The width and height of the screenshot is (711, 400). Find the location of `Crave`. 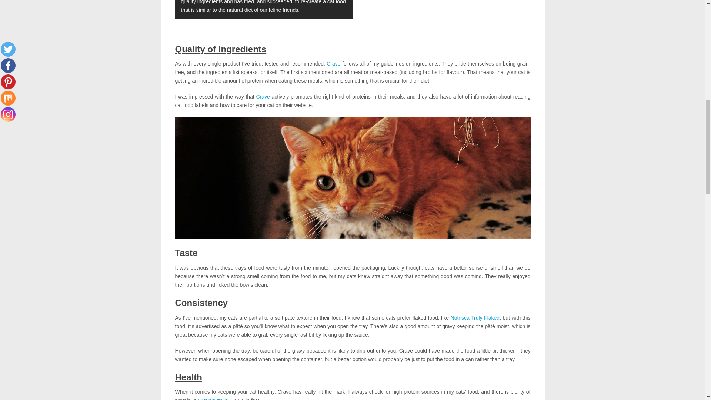

Crave is located at coordinates (263, 96).